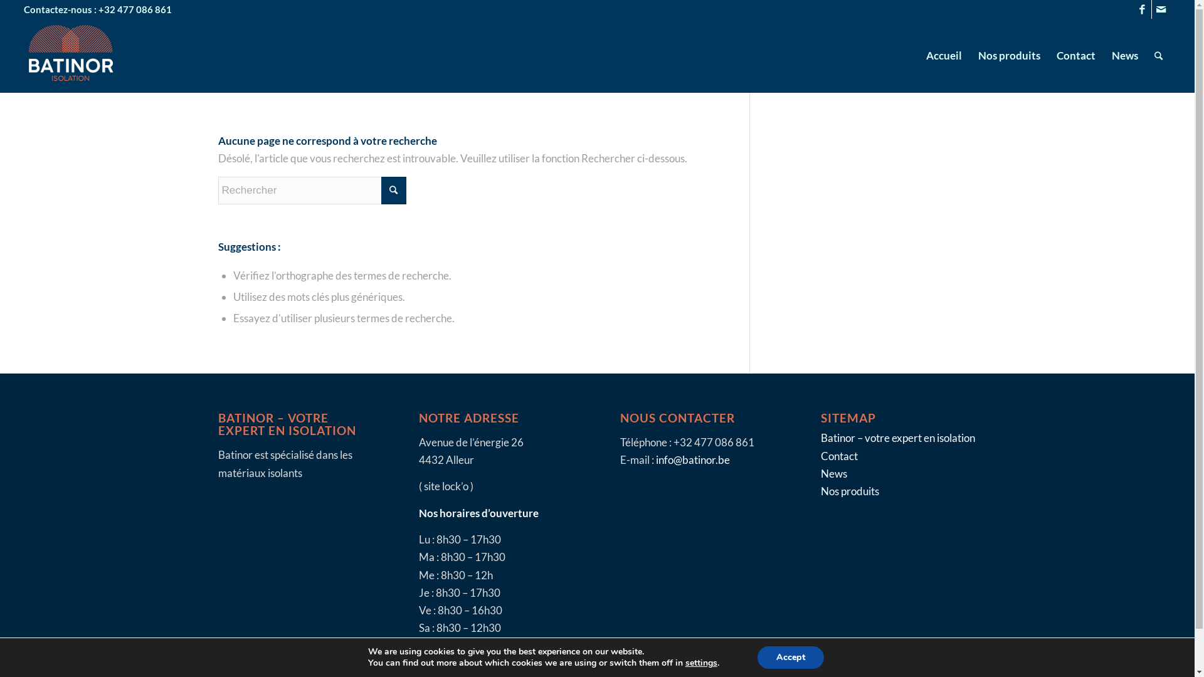  I want to click on Nos produits, so click(850, 491).